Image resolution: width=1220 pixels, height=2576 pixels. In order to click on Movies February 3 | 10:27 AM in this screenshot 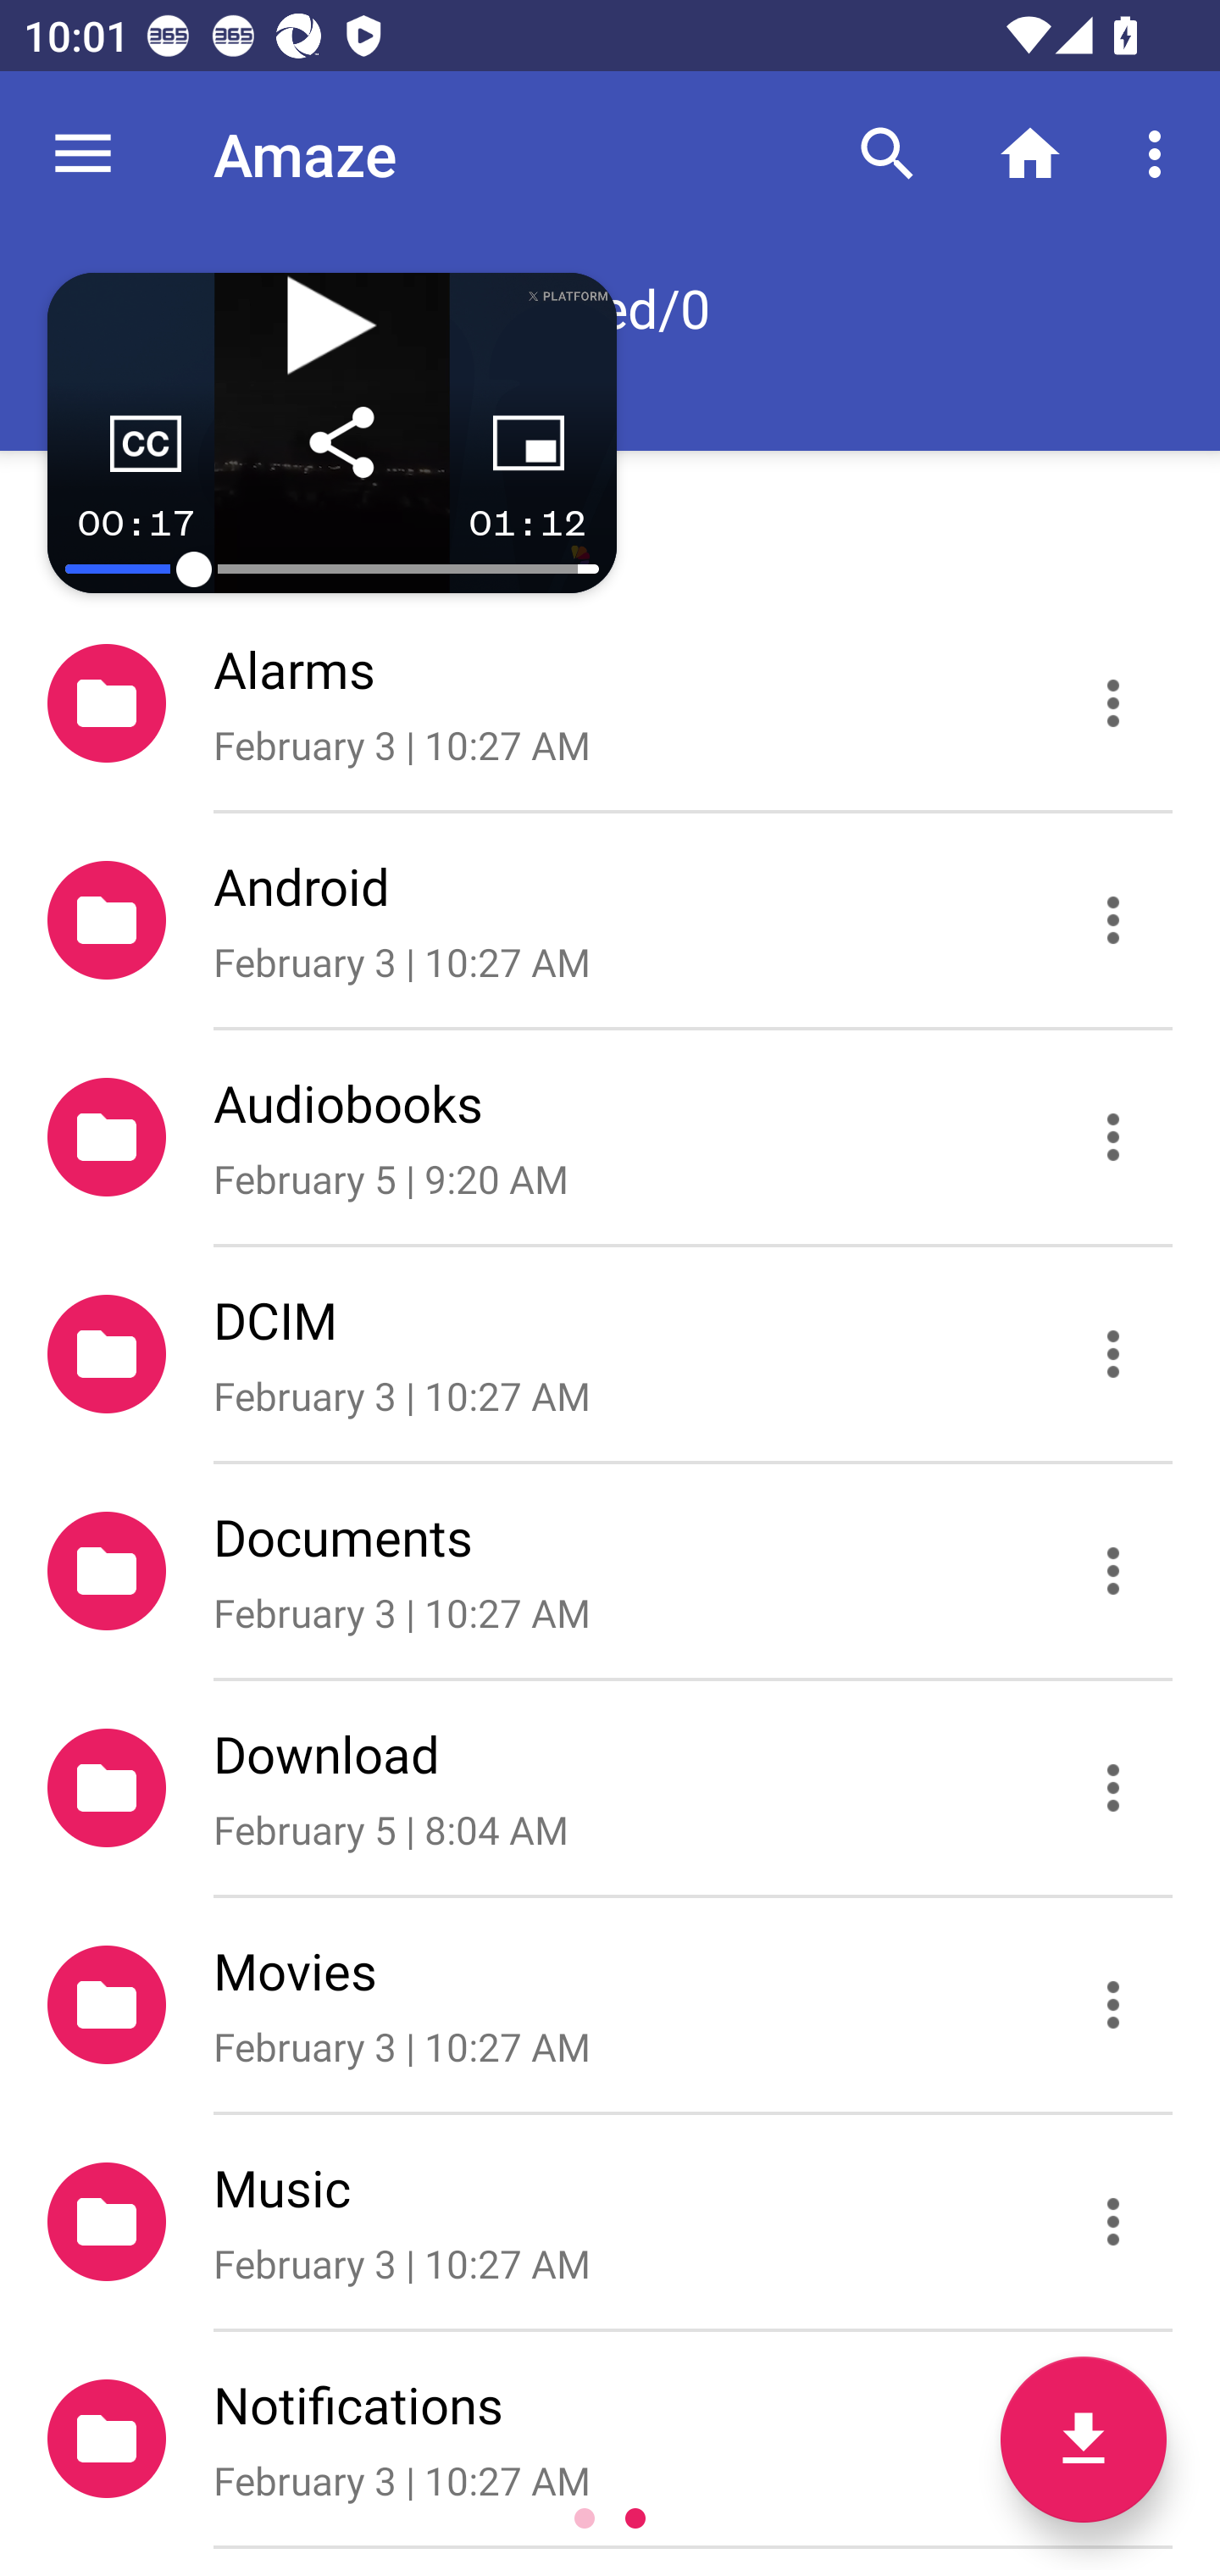, I will do `click(610, 2005)`.